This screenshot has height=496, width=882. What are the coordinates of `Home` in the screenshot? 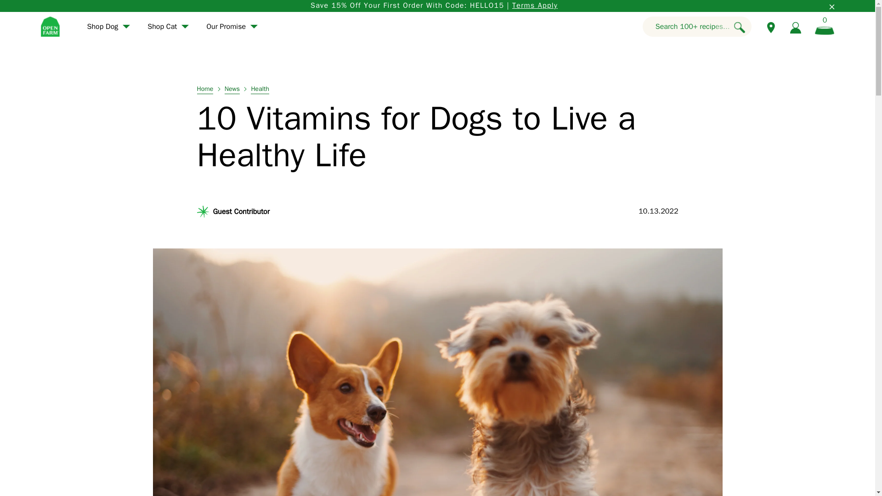 It's located at (205, 90).